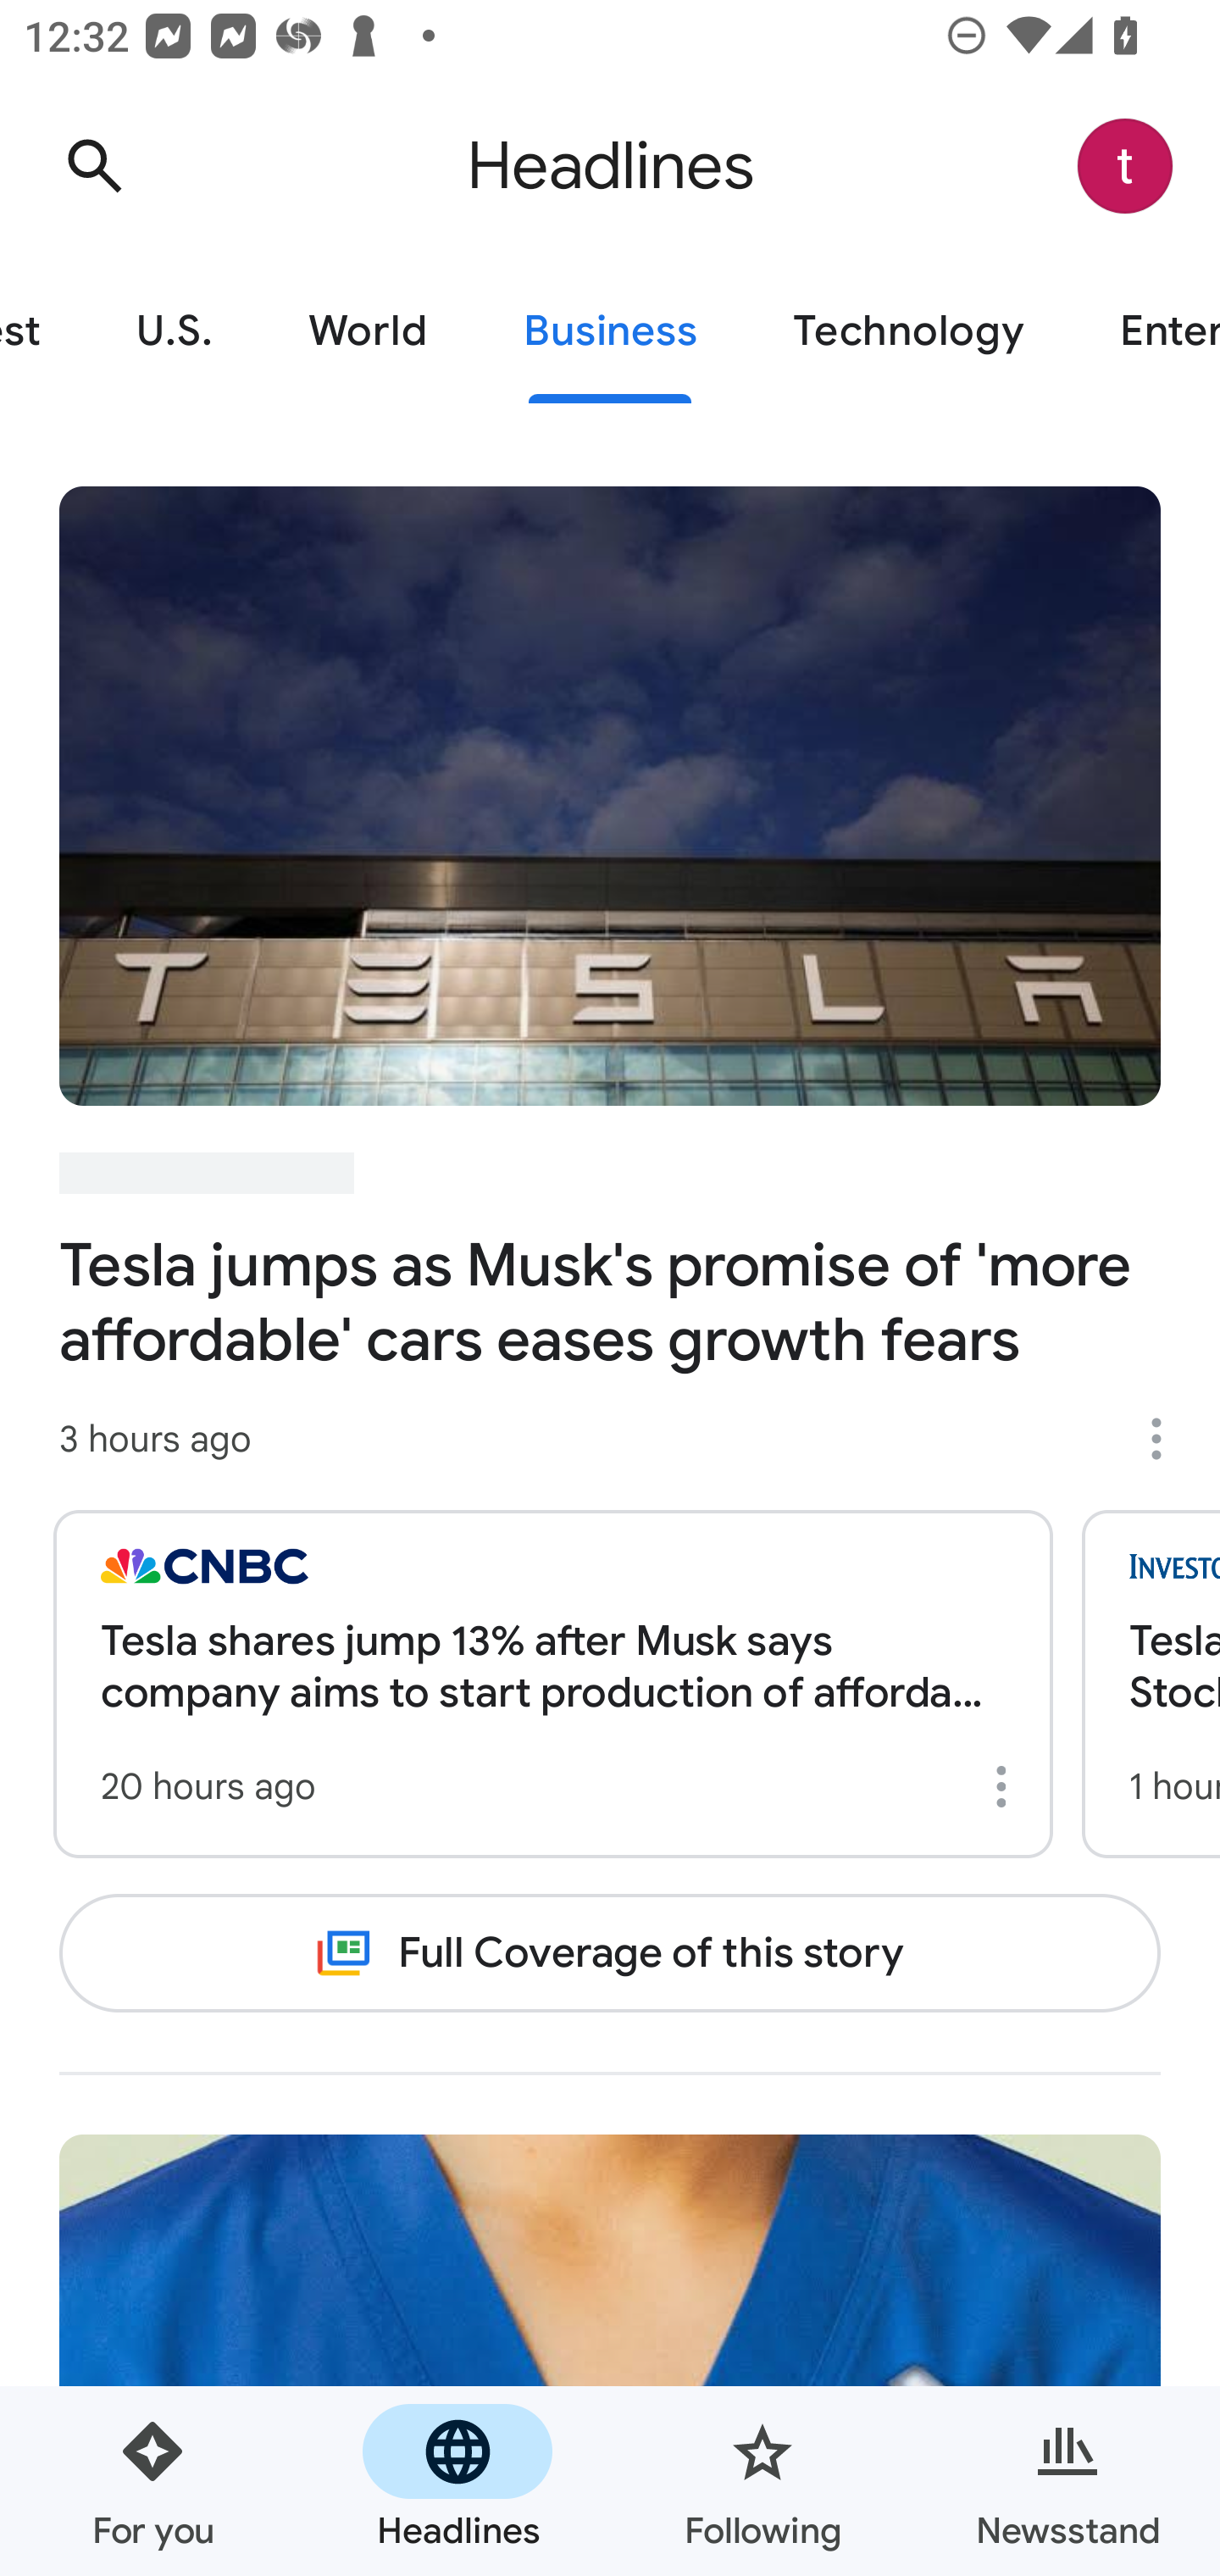 The height and width of the screenshot is (2576, 1220). I want to click on Full Coverage of this story, so click(610, 1952).